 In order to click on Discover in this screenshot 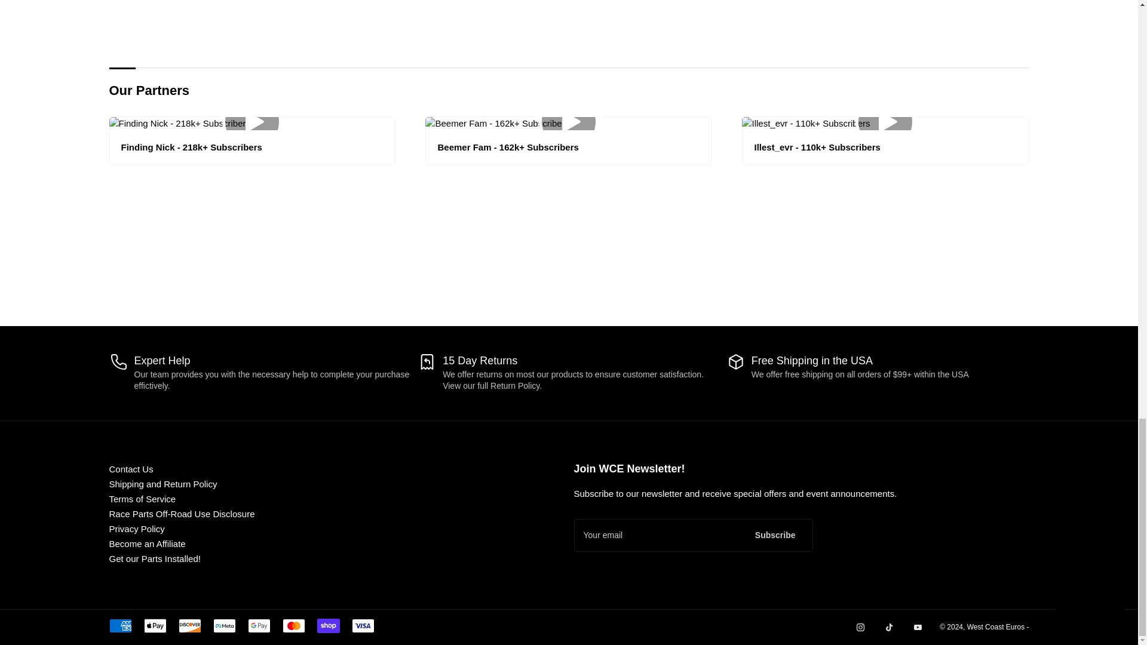, I will do `click(189, 625)`.